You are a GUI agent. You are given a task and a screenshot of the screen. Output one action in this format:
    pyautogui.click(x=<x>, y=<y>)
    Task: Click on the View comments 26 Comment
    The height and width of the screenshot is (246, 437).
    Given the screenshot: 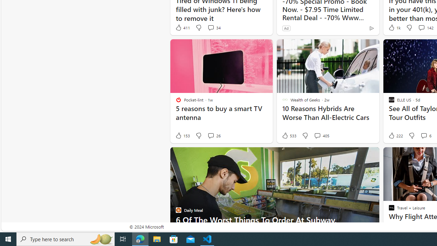 What is the action you would take?
    pyautogui.click(x=211, y=135)
    